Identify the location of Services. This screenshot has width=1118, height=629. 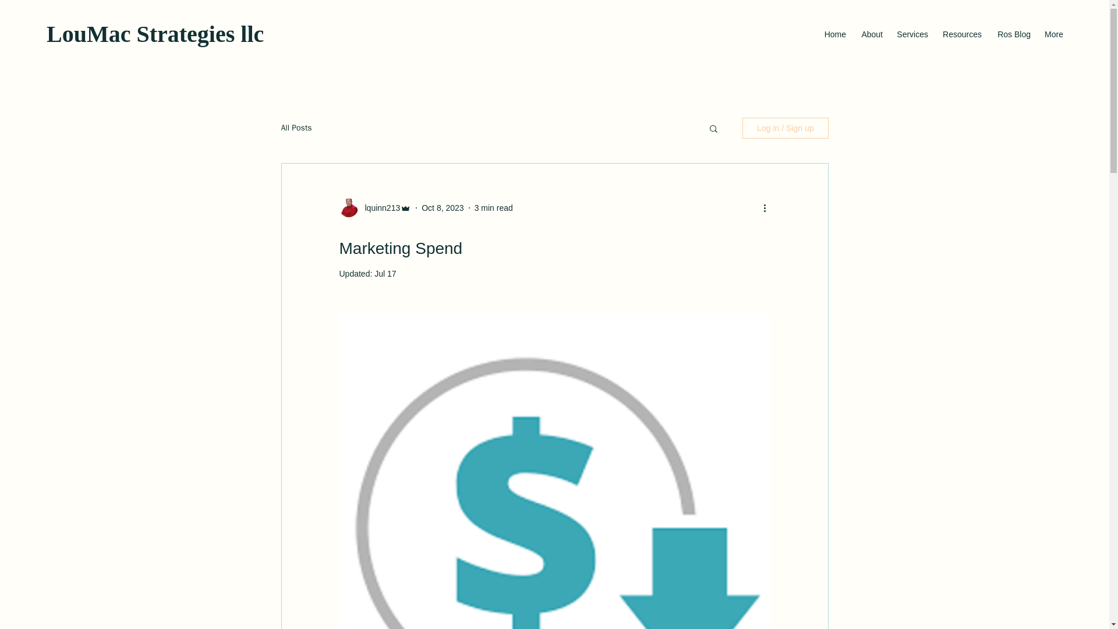
(911, 34).